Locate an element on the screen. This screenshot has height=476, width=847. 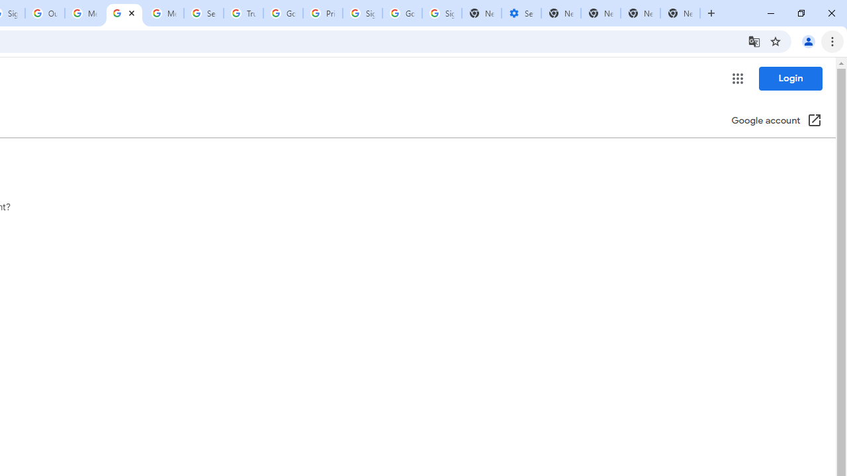
Google Cybersecurity Innovations - Google Safety Center is located at coordinates (402, 13).